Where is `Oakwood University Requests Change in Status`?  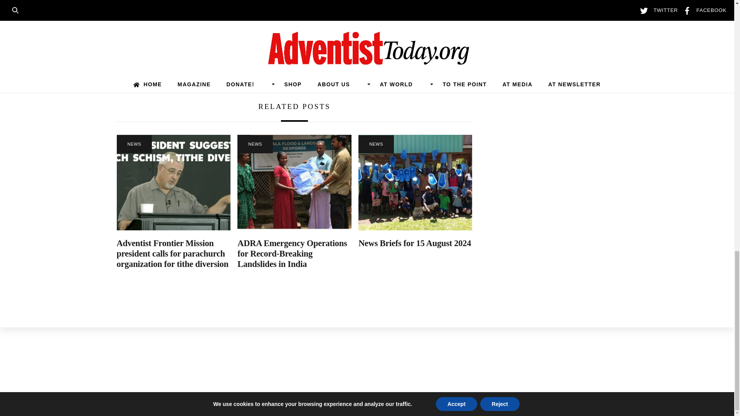 Oakwood University Requests Change in Status is located at coordinates (388, 53).